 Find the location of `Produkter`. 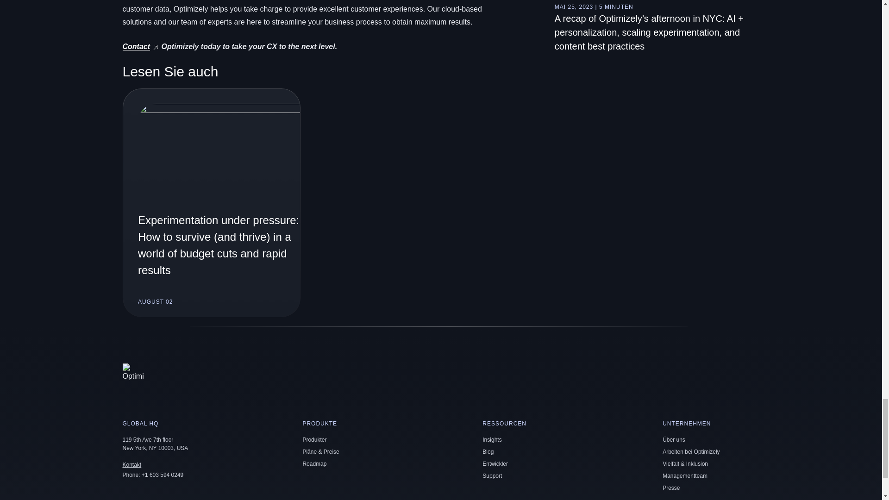

Produkter is located at coordinates (314, 439).